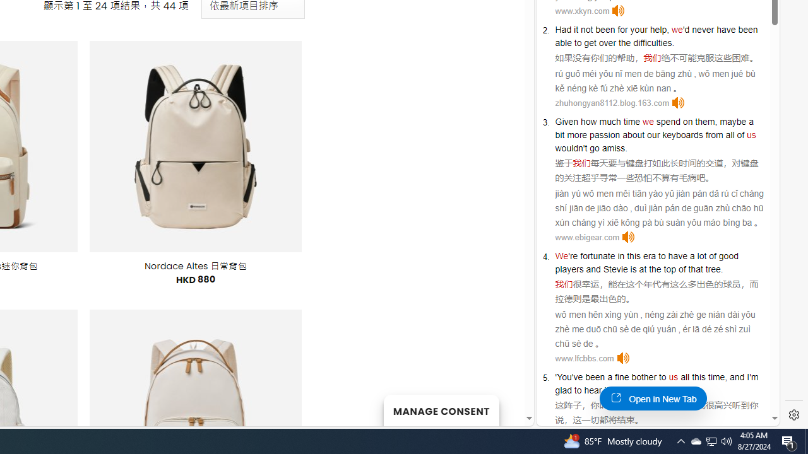 The width and height of the screenshot is (808, 454). What do you see at coordinates (556, 377) in the screenshot?
I see `'` at bounding box center [556, 377].